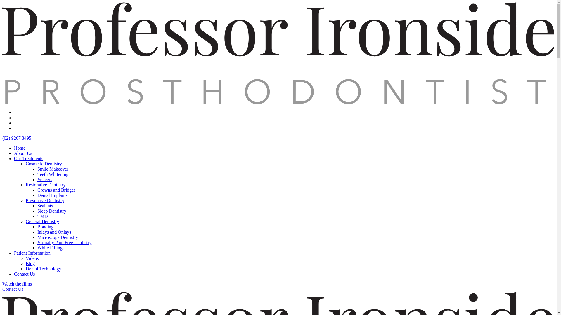 This screenshot has width=561, height=315. What do you see at coordinates (13, 289) in the screenshot?
I see `Contact Us` at bounding box center [13, 289].